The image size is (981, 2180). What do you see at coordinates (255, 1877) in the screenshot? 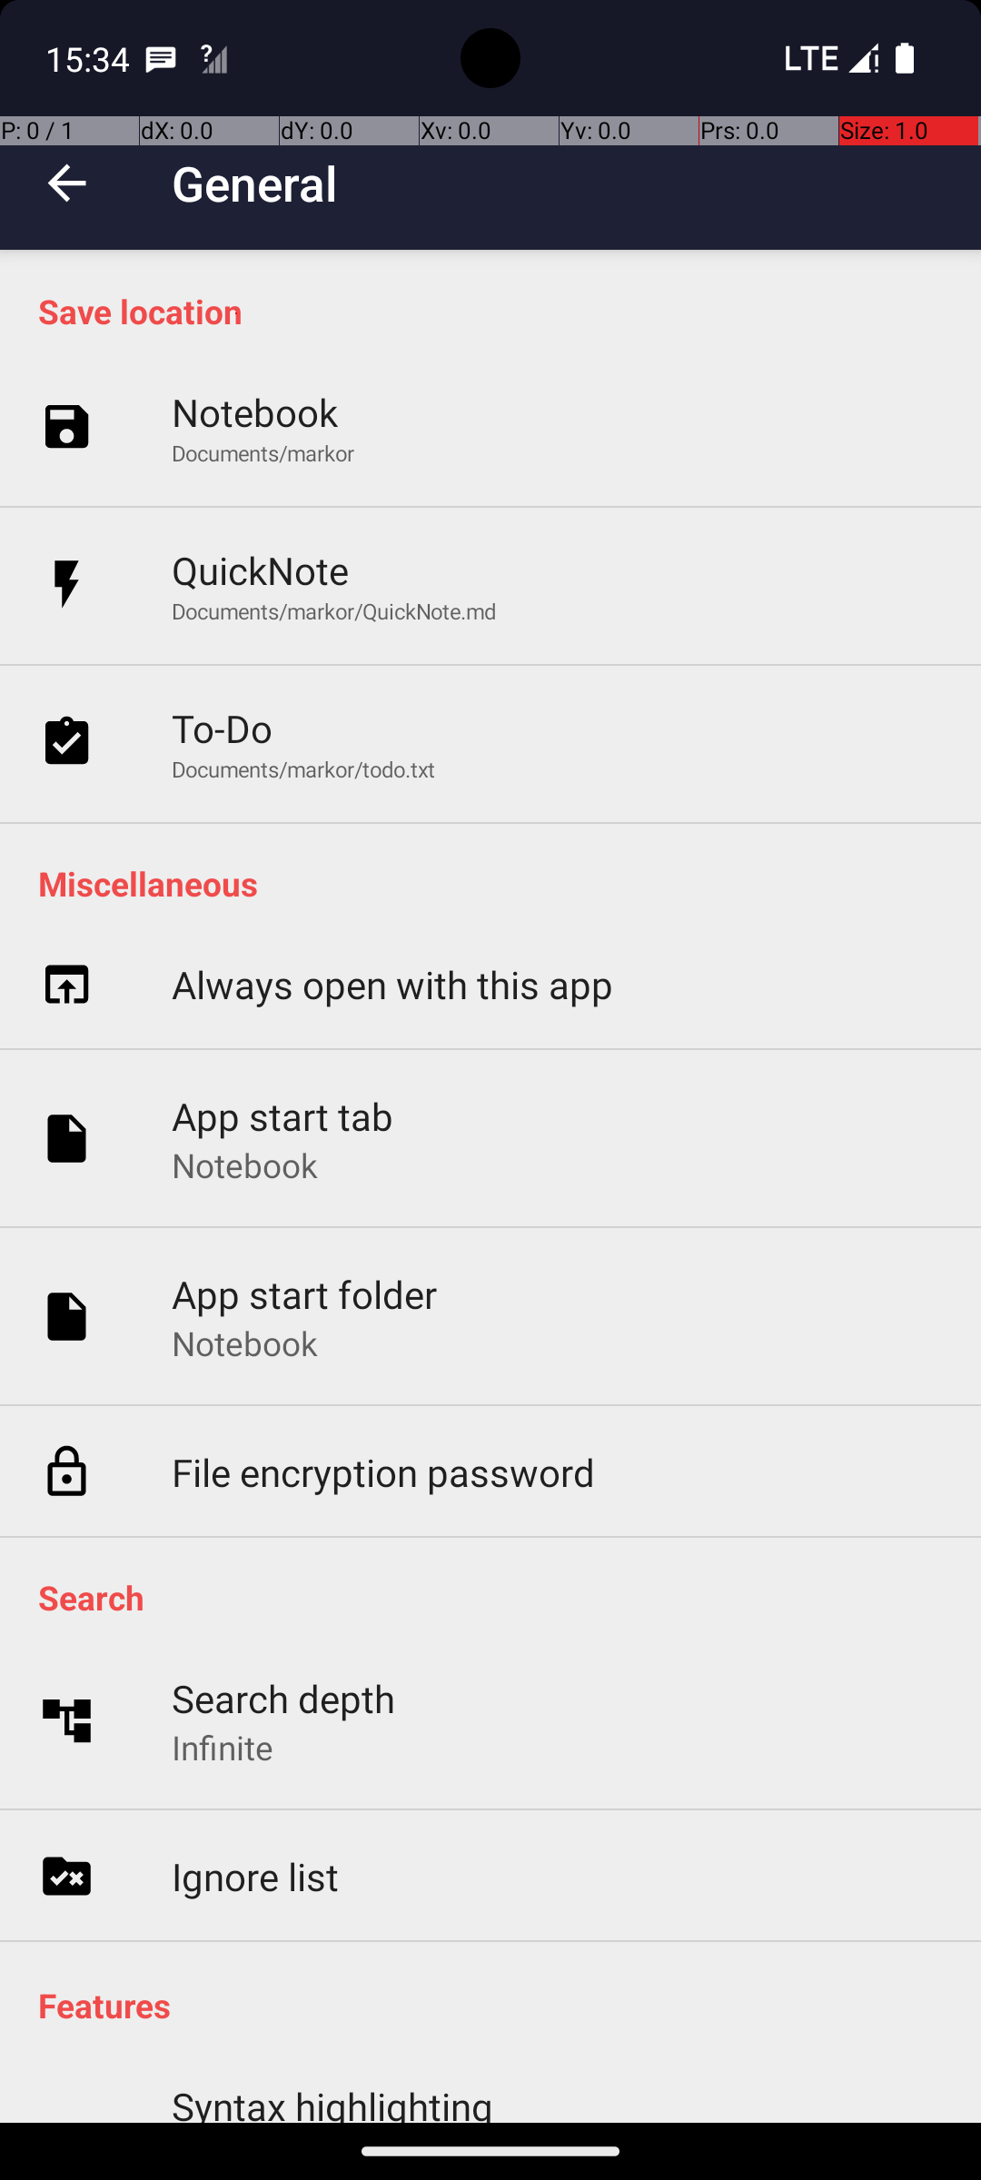
I see `Ignore list` at bounding box center [255, 1877].